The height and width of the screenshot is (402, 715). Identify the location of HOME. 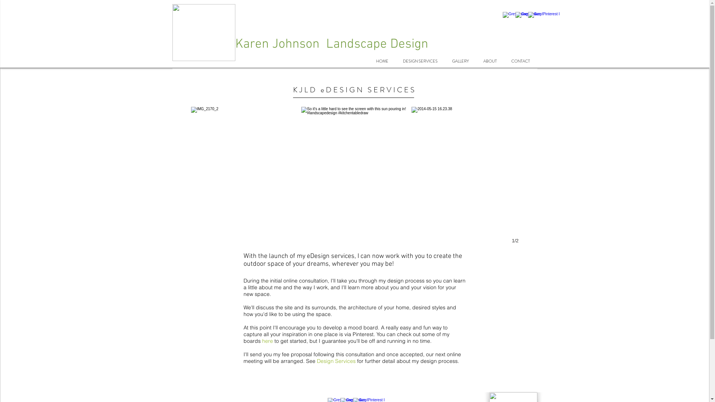
(382, 61).